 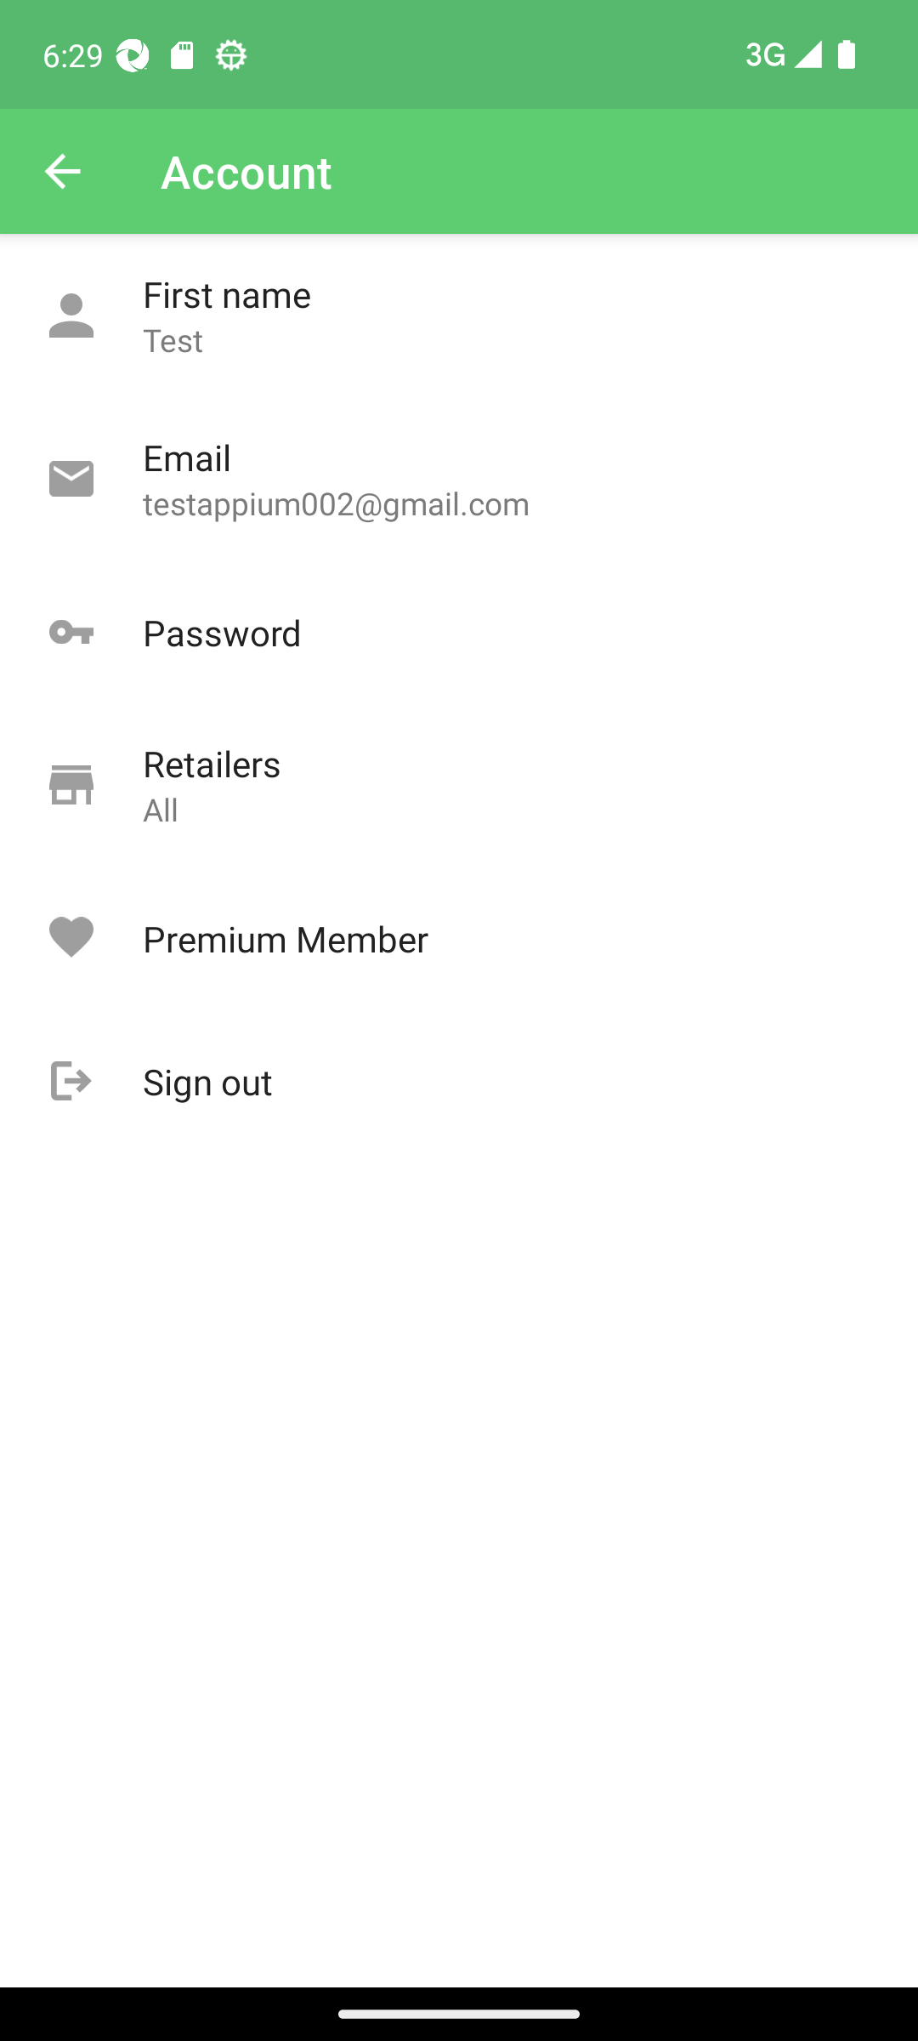 What do you see at coordinates (459, 939) in the screenshot?
I see `Premium Member` at bounding box center [459, 939].